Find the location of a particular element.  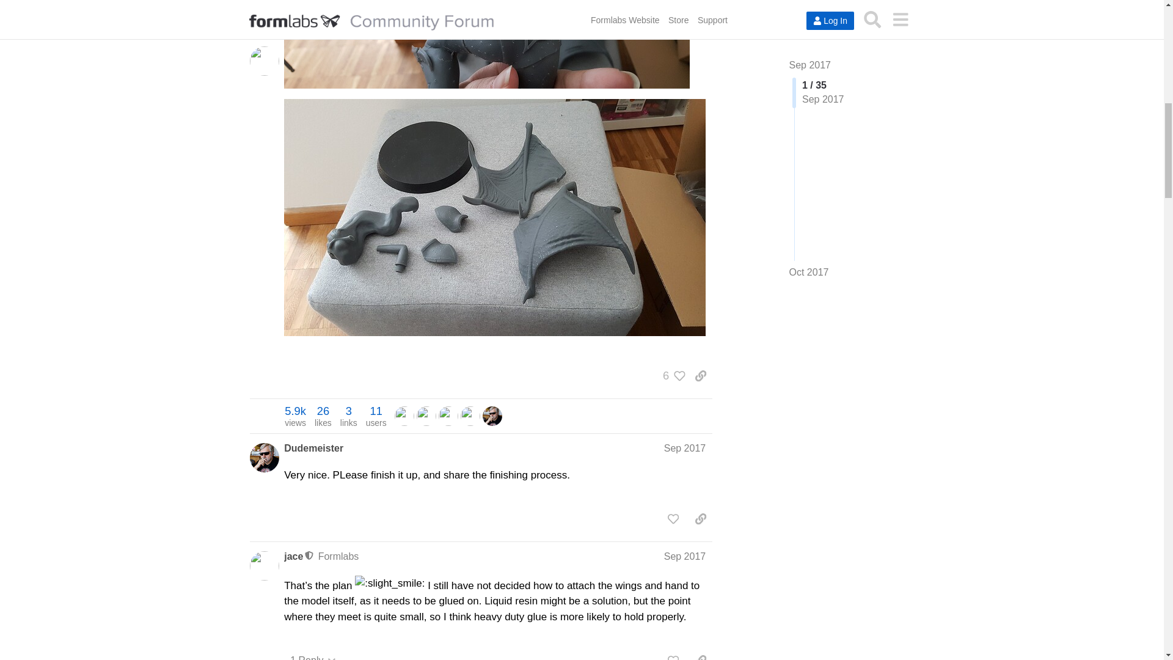

jace is located at coordinates (404, 414).